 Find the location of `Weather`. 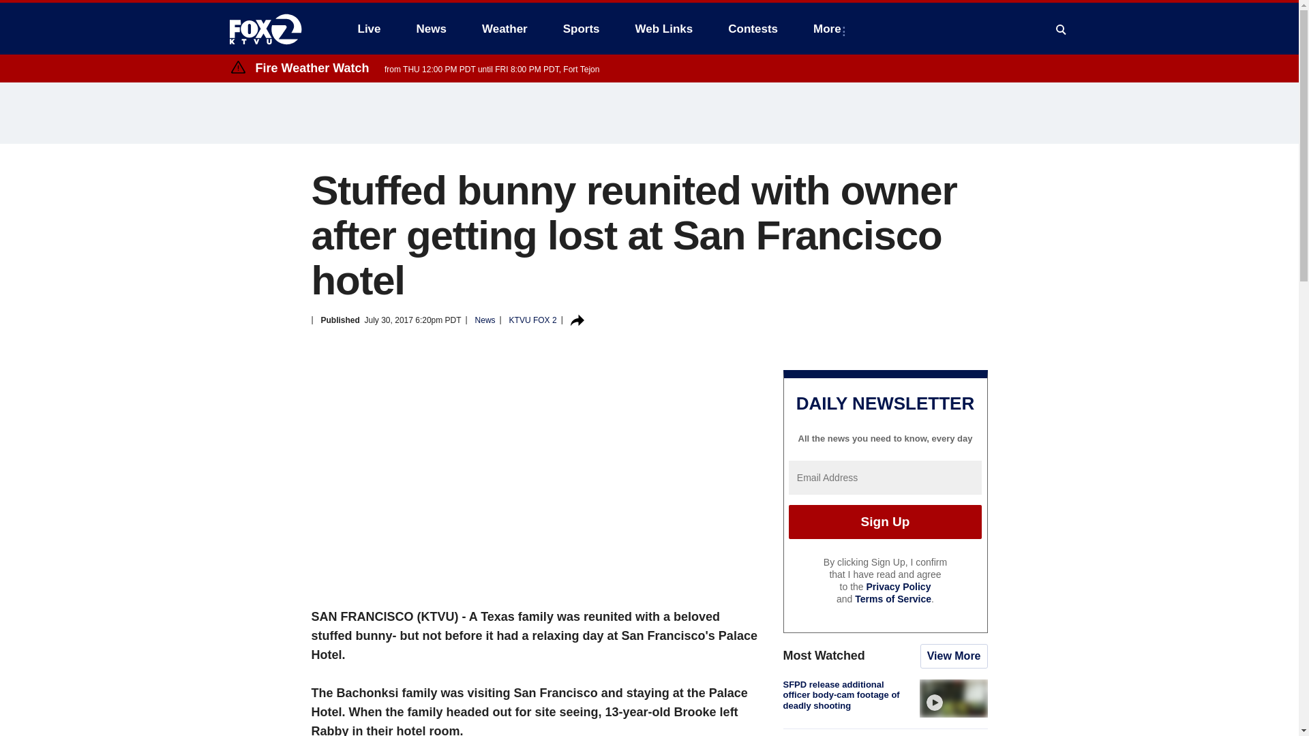

Weather is located at coordinates (505, 29).